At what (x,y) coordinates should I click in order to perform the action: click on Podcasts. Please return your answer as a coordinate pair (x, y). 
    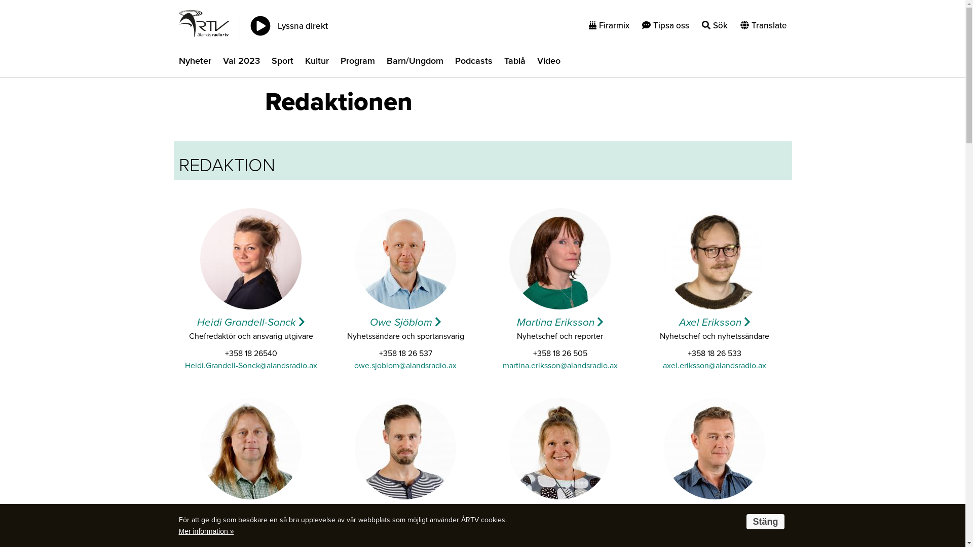
    Looking at the image, I should click on (474, 62).